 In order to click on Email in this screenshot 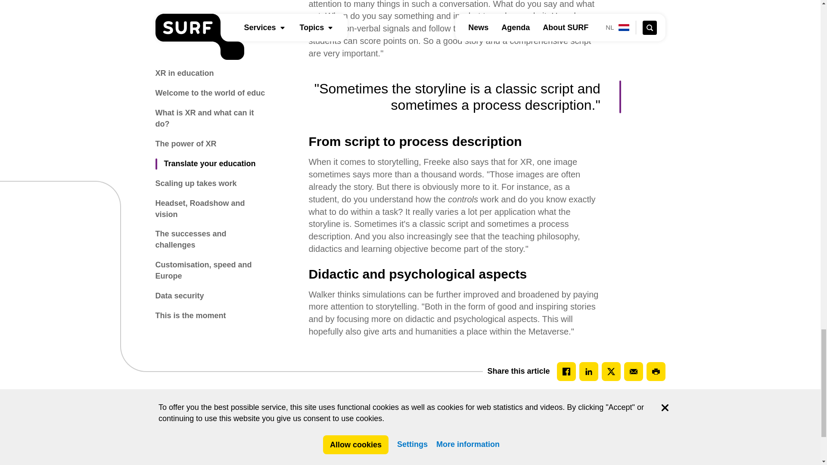, I will do `click(633, 371)`.